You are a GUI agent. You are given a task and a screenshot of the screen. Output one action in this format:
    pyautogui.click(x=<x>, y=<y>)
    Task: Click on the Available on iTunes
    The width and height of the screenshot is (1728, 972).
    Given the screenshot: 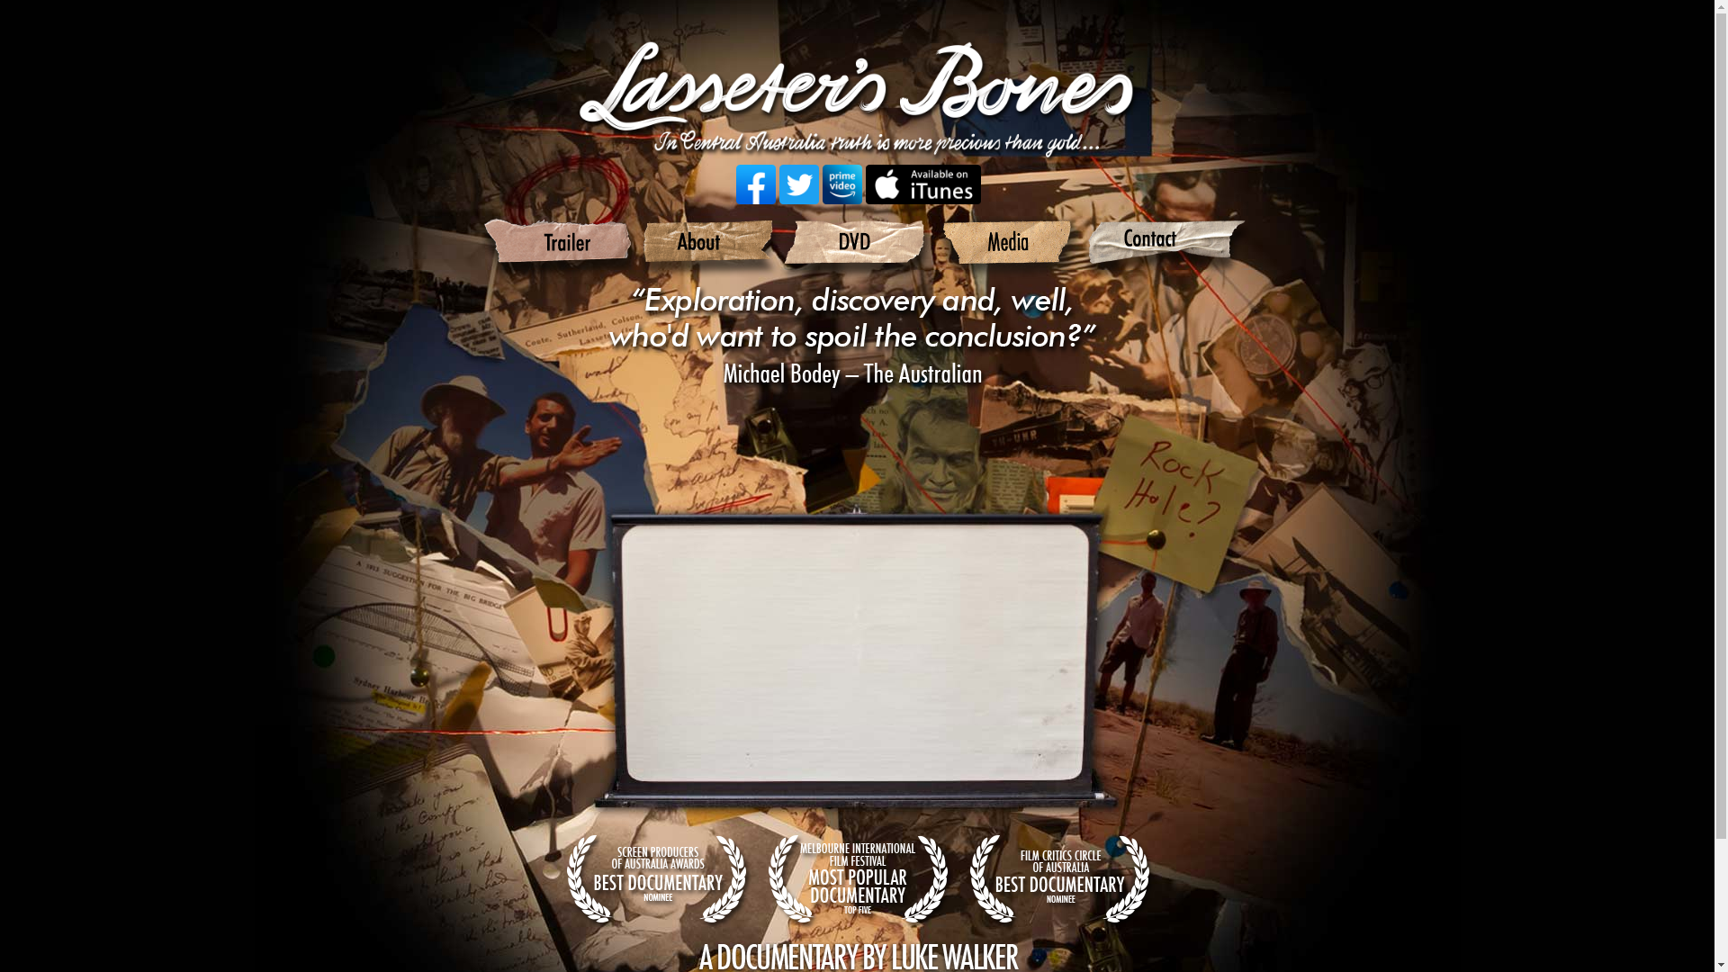 What is the action you would take?
    pyautogui.click(x=923, y=184)
    